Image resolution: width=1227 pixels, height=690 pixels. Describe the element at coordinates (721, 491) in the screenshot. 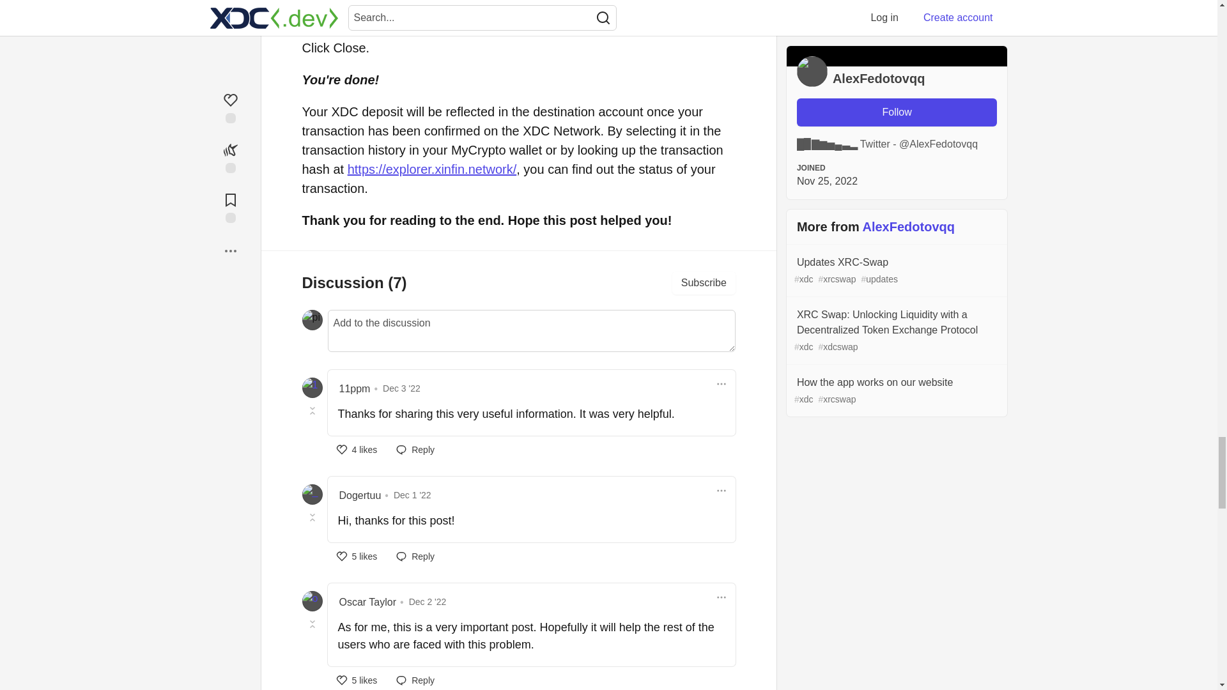

I see `Dropdown menu` at that location.